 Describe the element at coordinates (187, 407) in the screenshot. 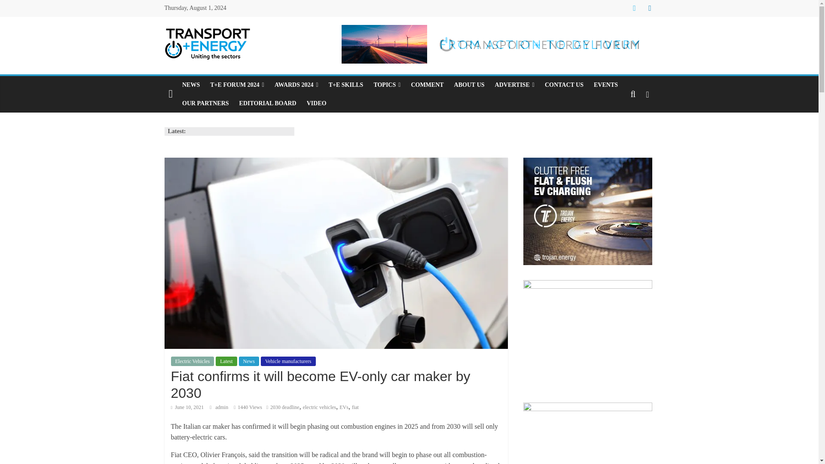

I see `9:19 am` at that location.